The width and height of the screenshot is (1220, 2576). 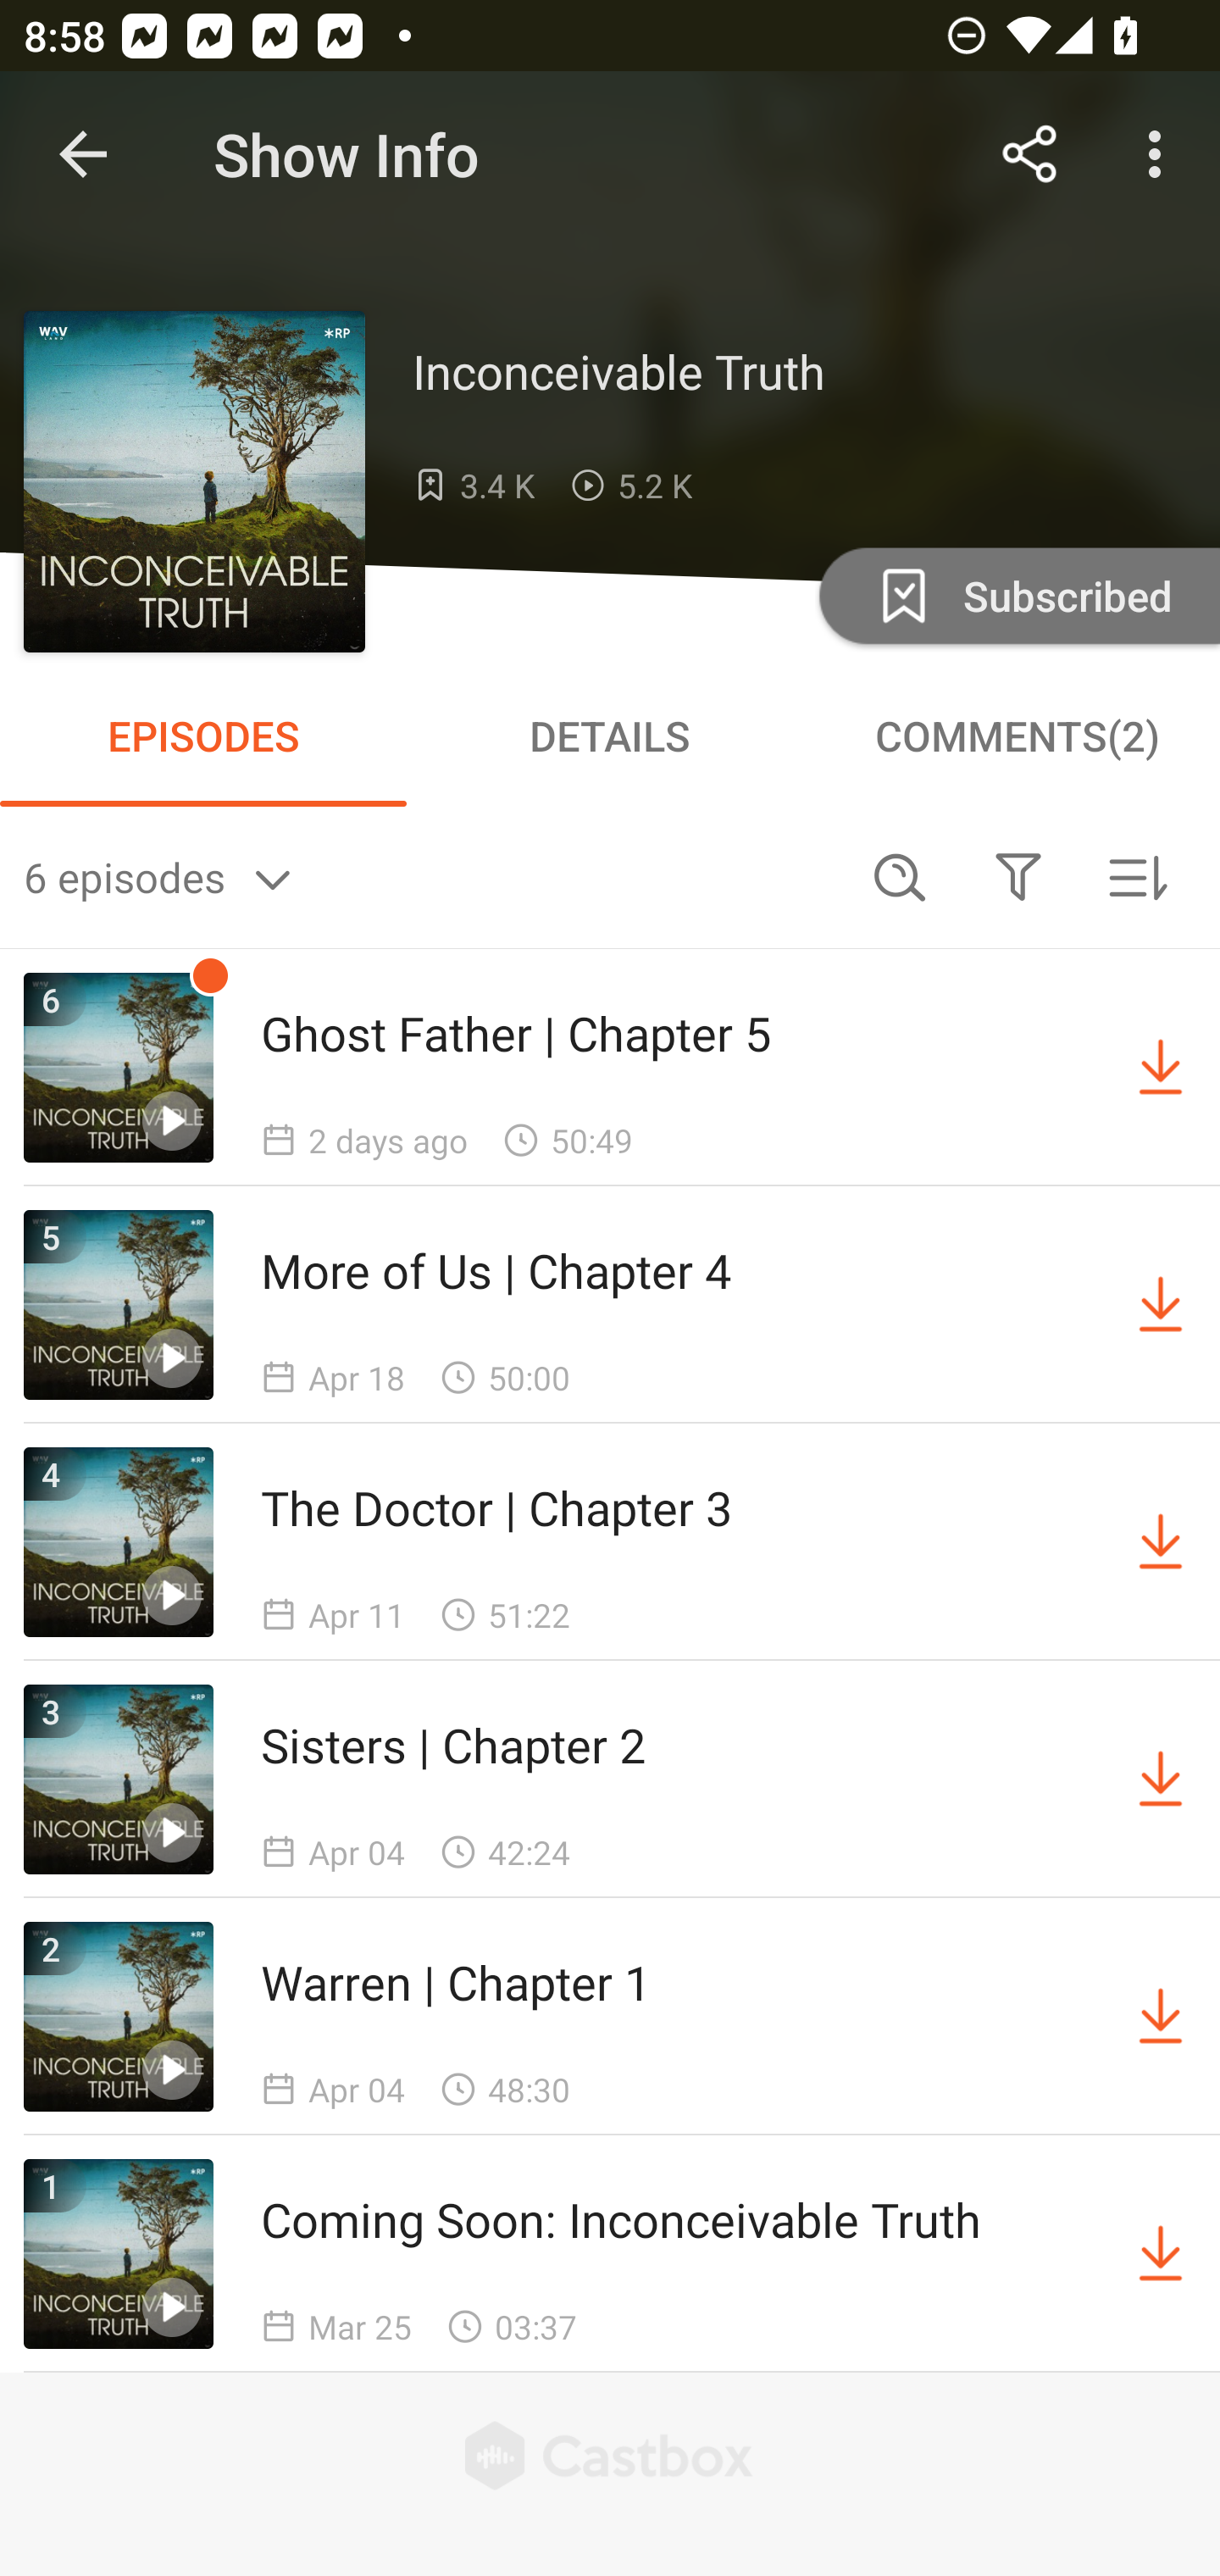 I want to click on More options, so click(x=1161, y=154).